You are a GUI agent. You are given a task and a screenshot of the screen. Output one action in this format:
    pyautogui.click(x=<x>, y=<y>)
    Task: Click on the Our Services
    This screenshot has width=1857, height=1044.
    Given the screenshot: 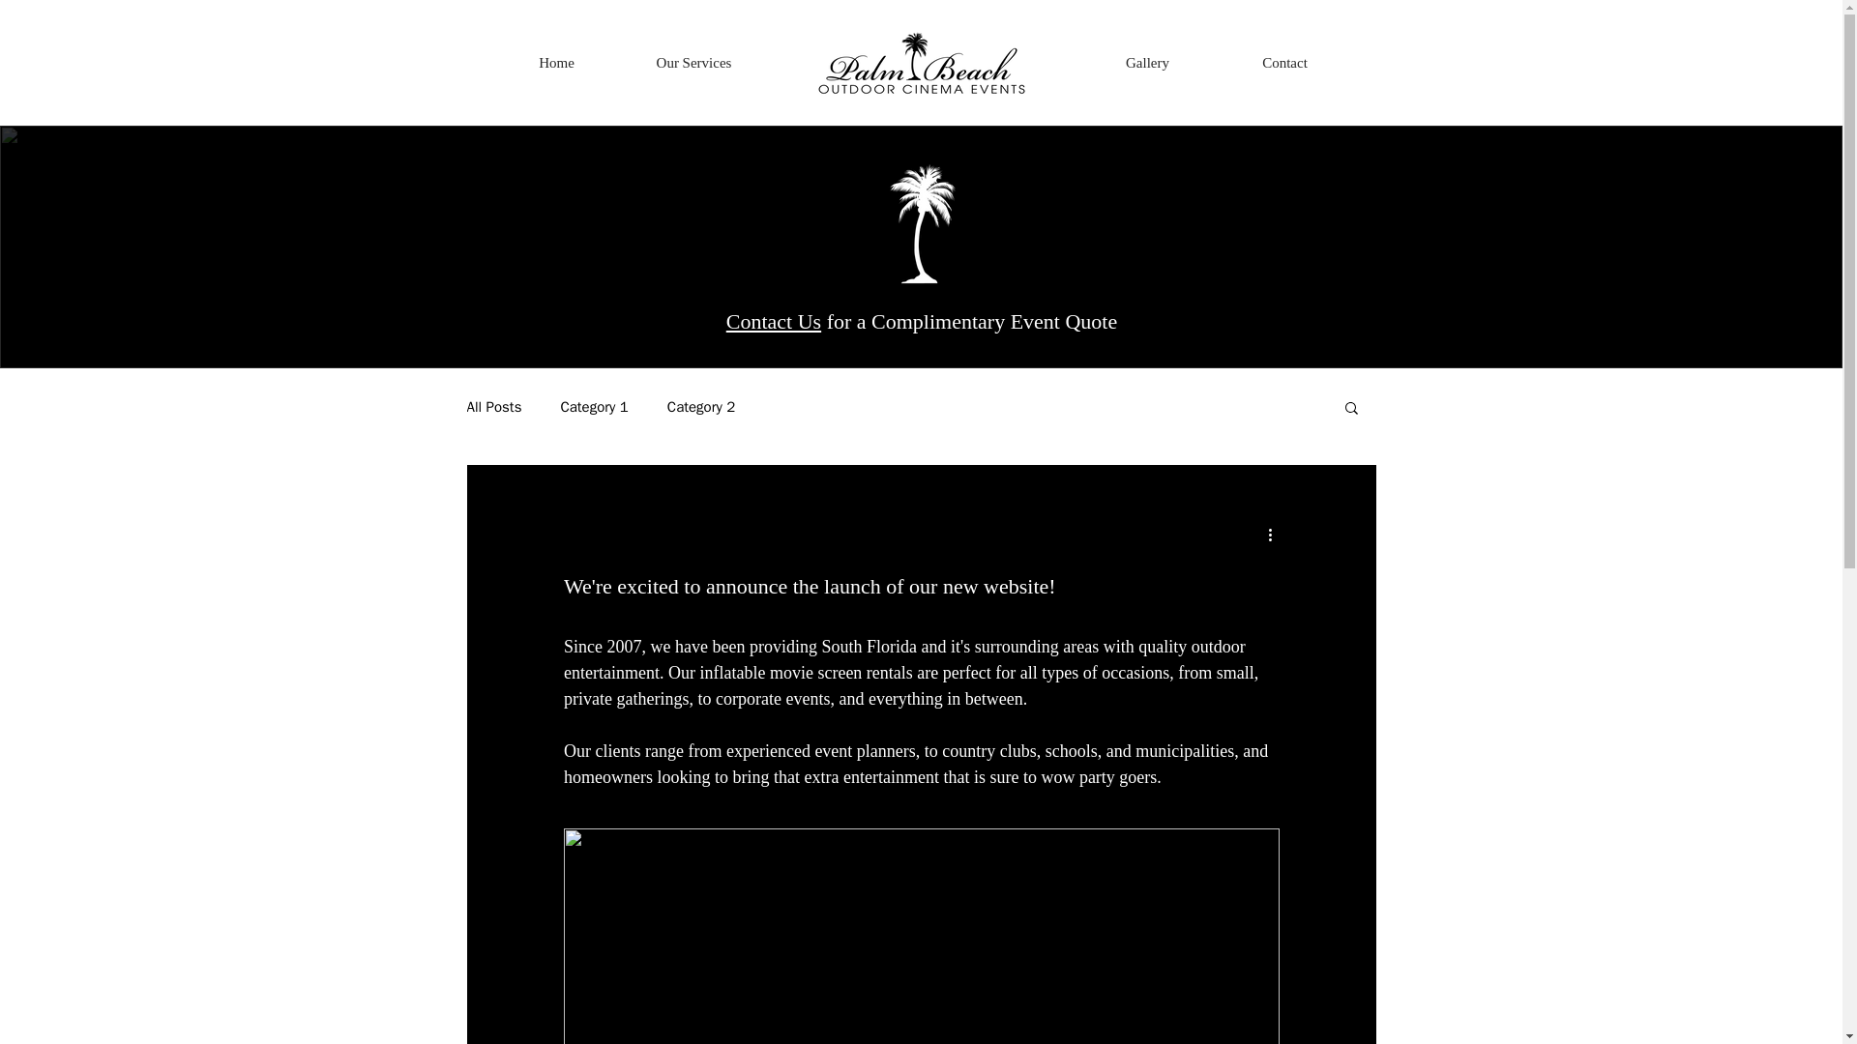 What is the action you would take?
    pyautogui.click(x=693, y=63)
    